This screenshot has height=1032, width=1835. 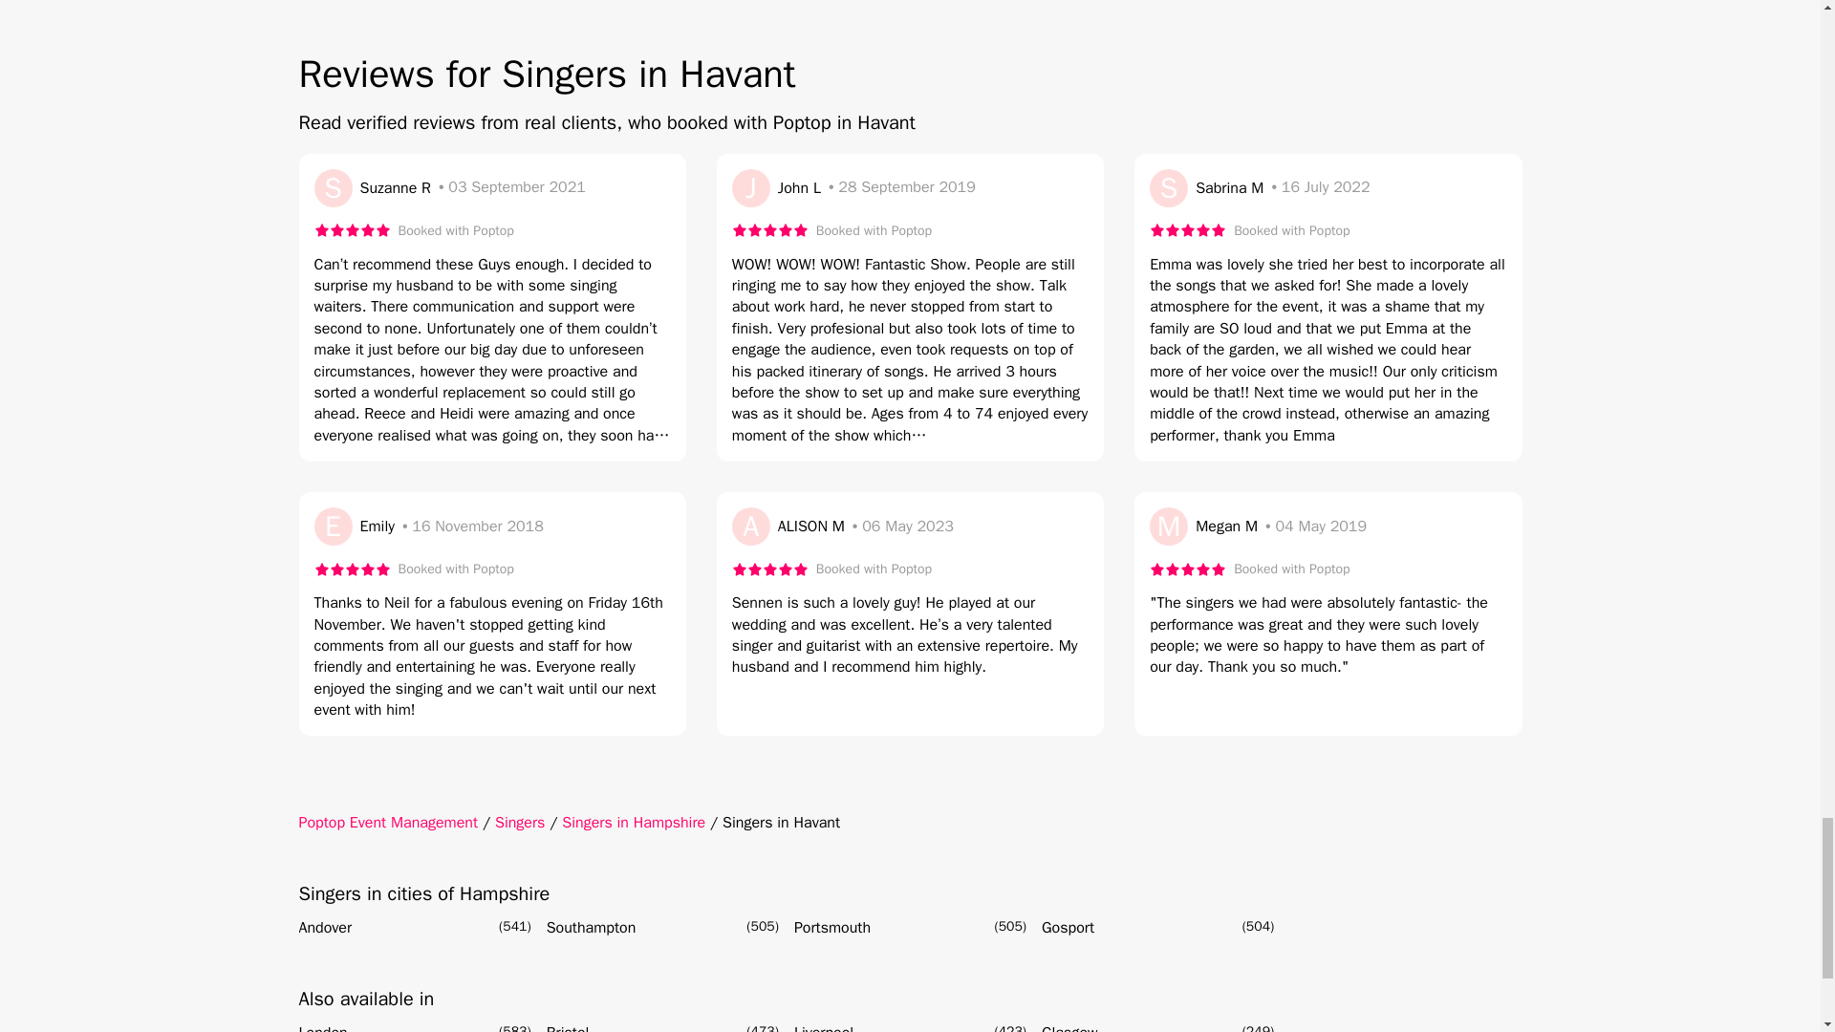 I want to click on Poptop Event Management, so click(x=387, y=822).